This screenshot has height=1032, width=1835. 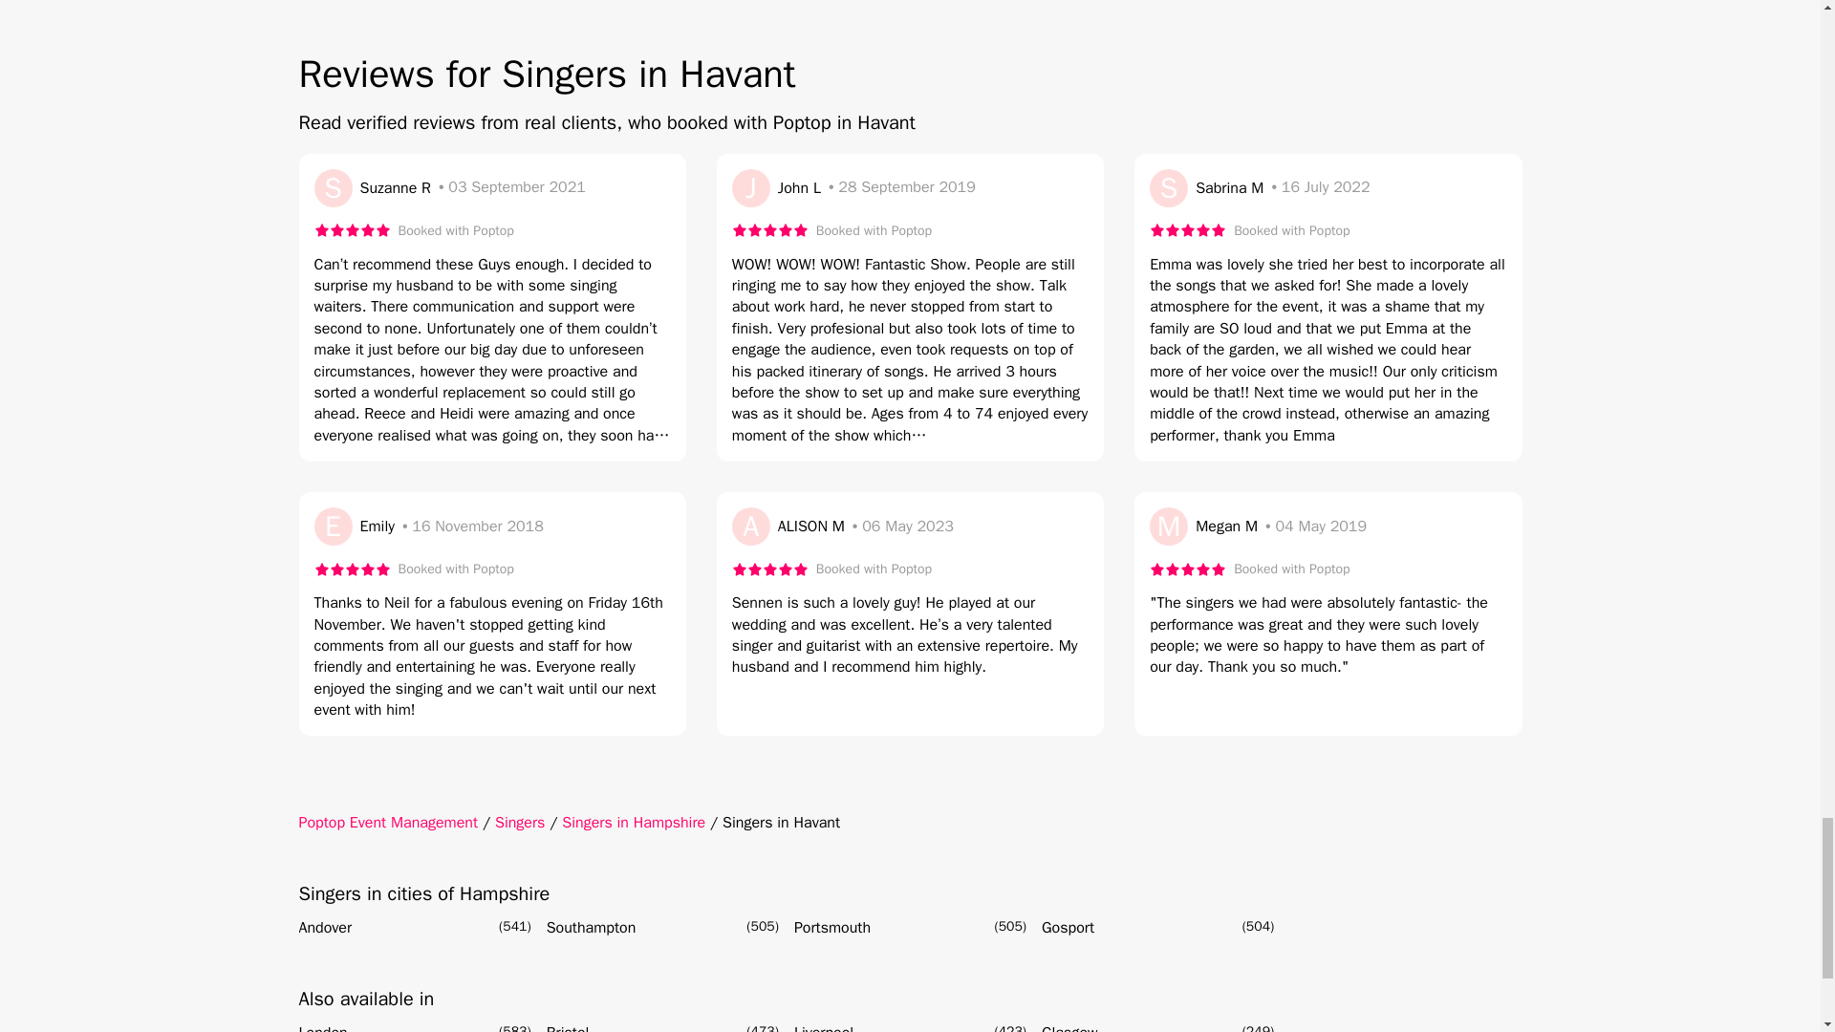 I want to click on Poptop Event Management, so click(x=387, y=822).